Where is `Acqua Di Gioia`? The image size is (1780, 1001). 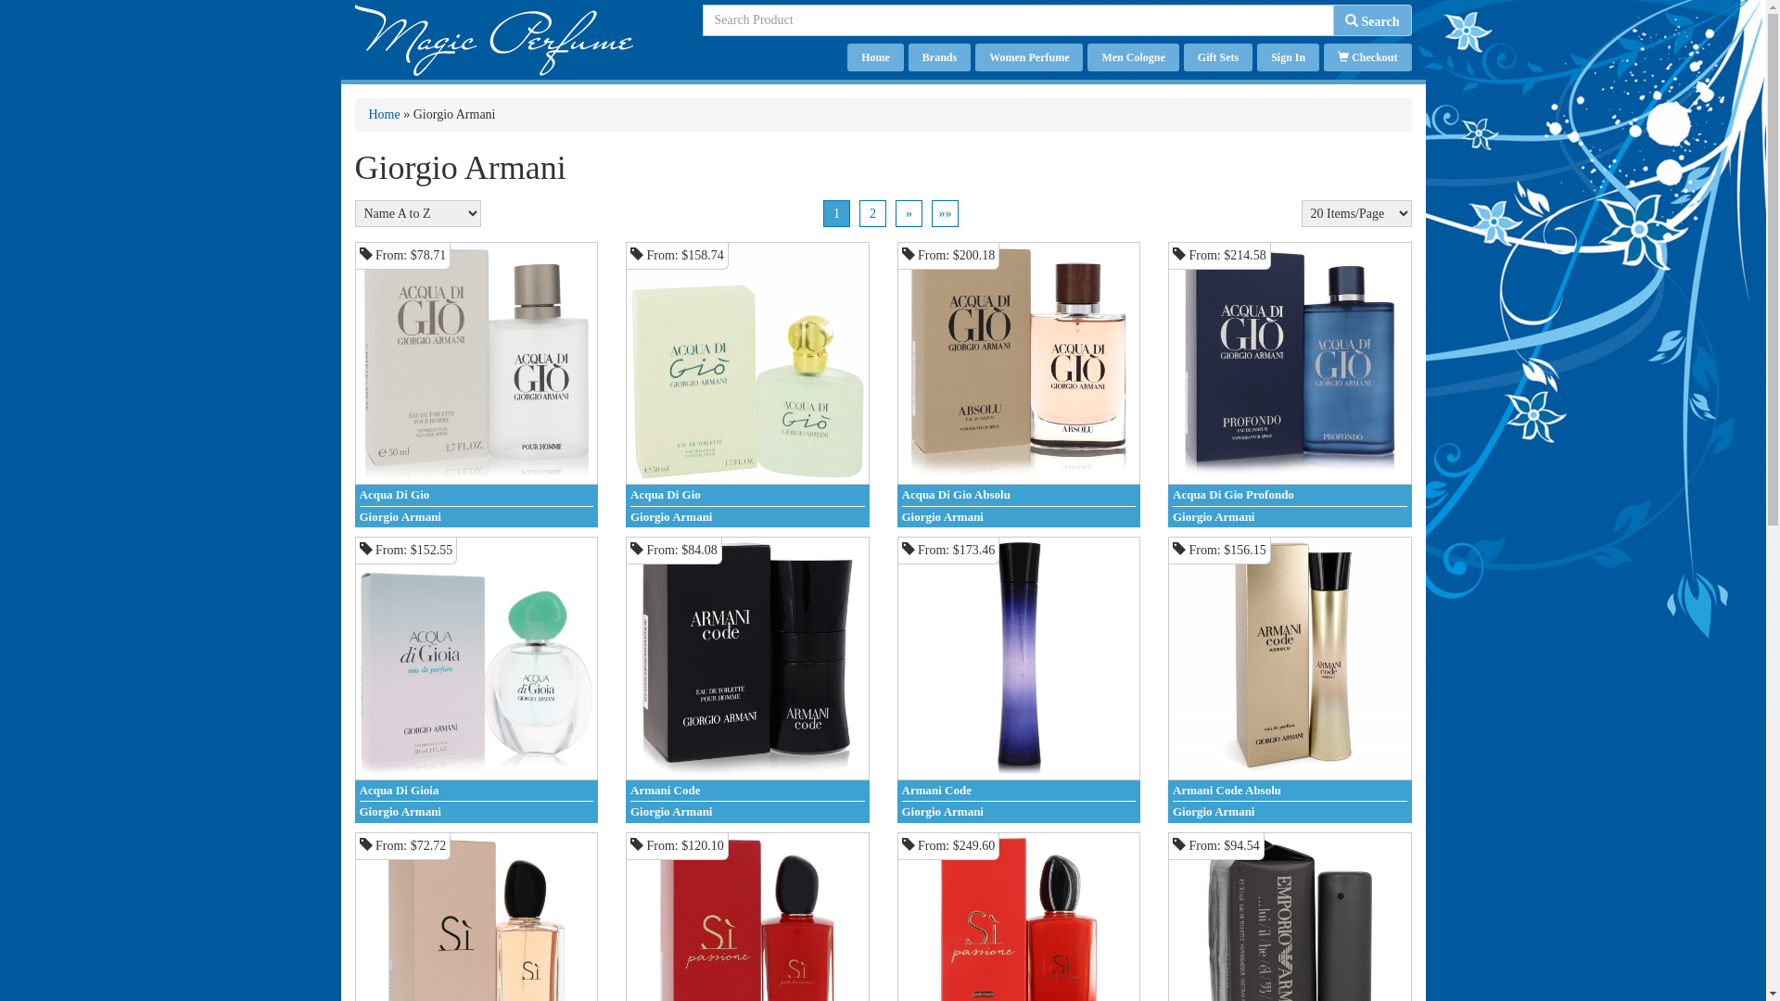
Acqua Di Gioia is located at coordinates (477, 792).